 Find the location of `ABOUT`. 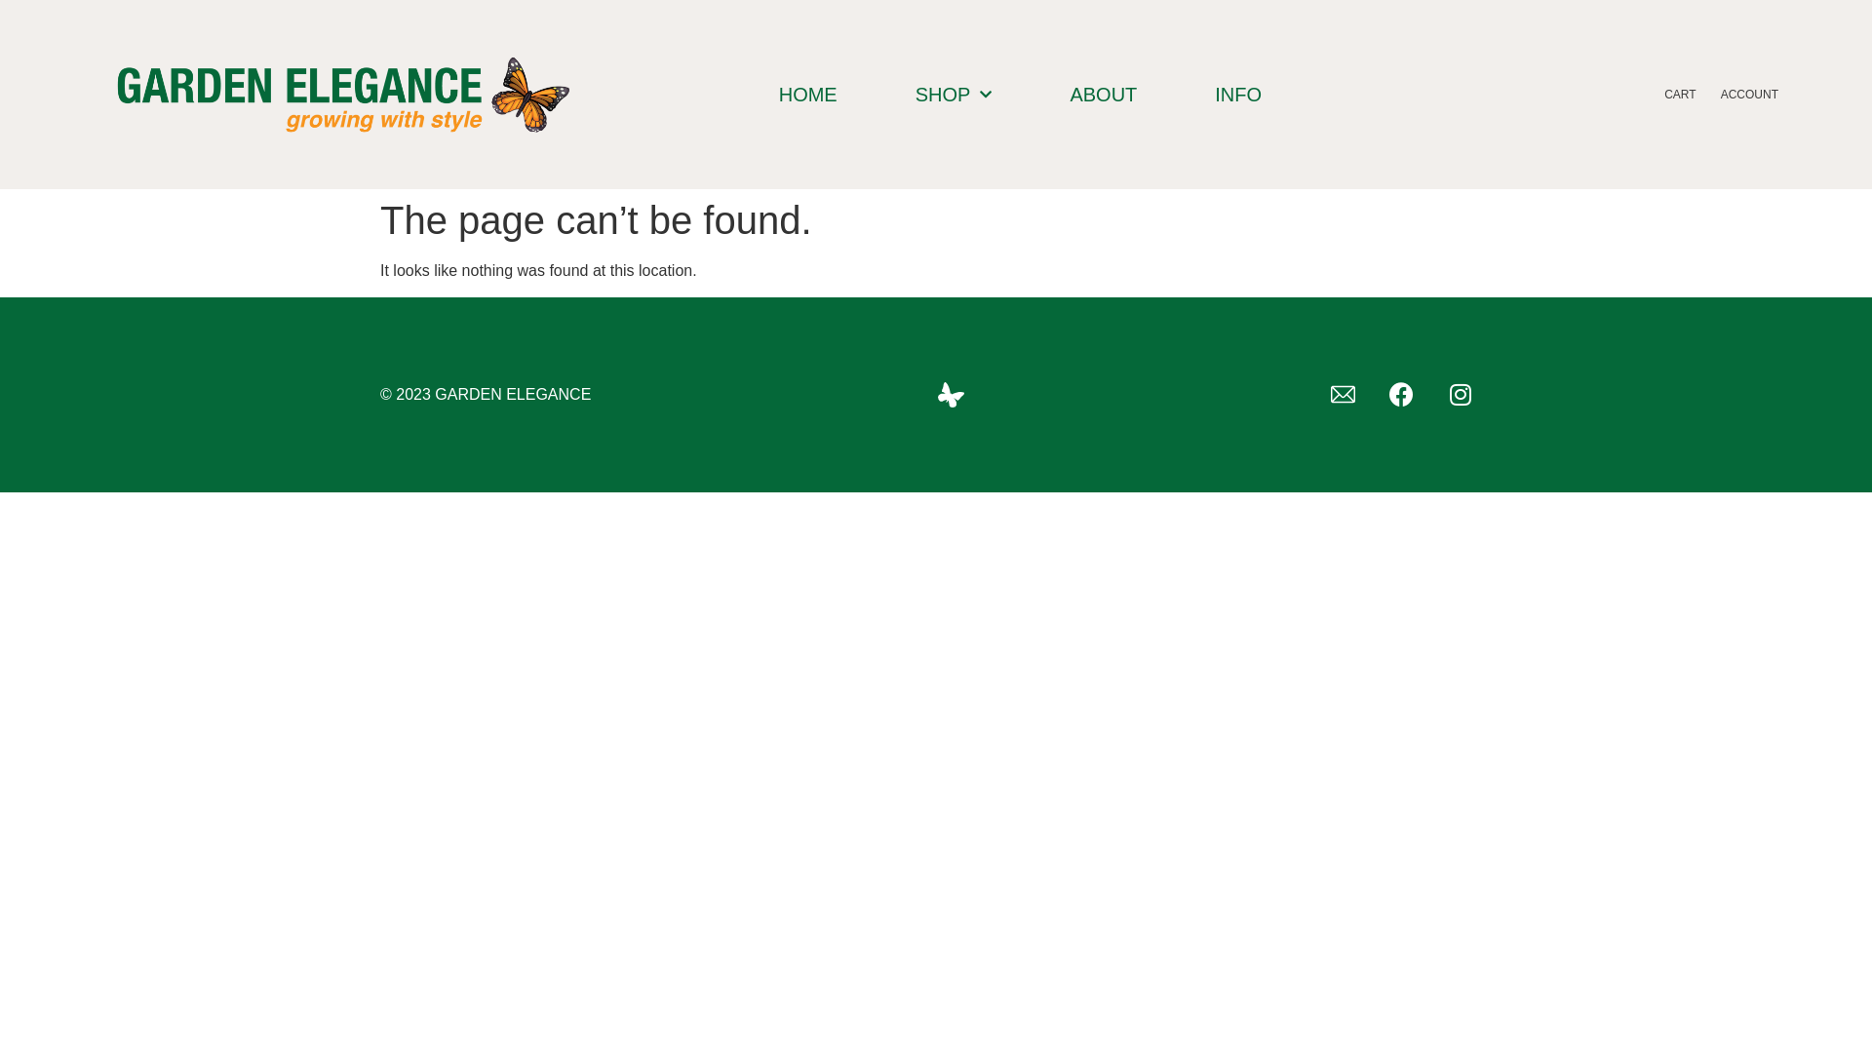

ABOUT is located at coordinates (1104, 95).